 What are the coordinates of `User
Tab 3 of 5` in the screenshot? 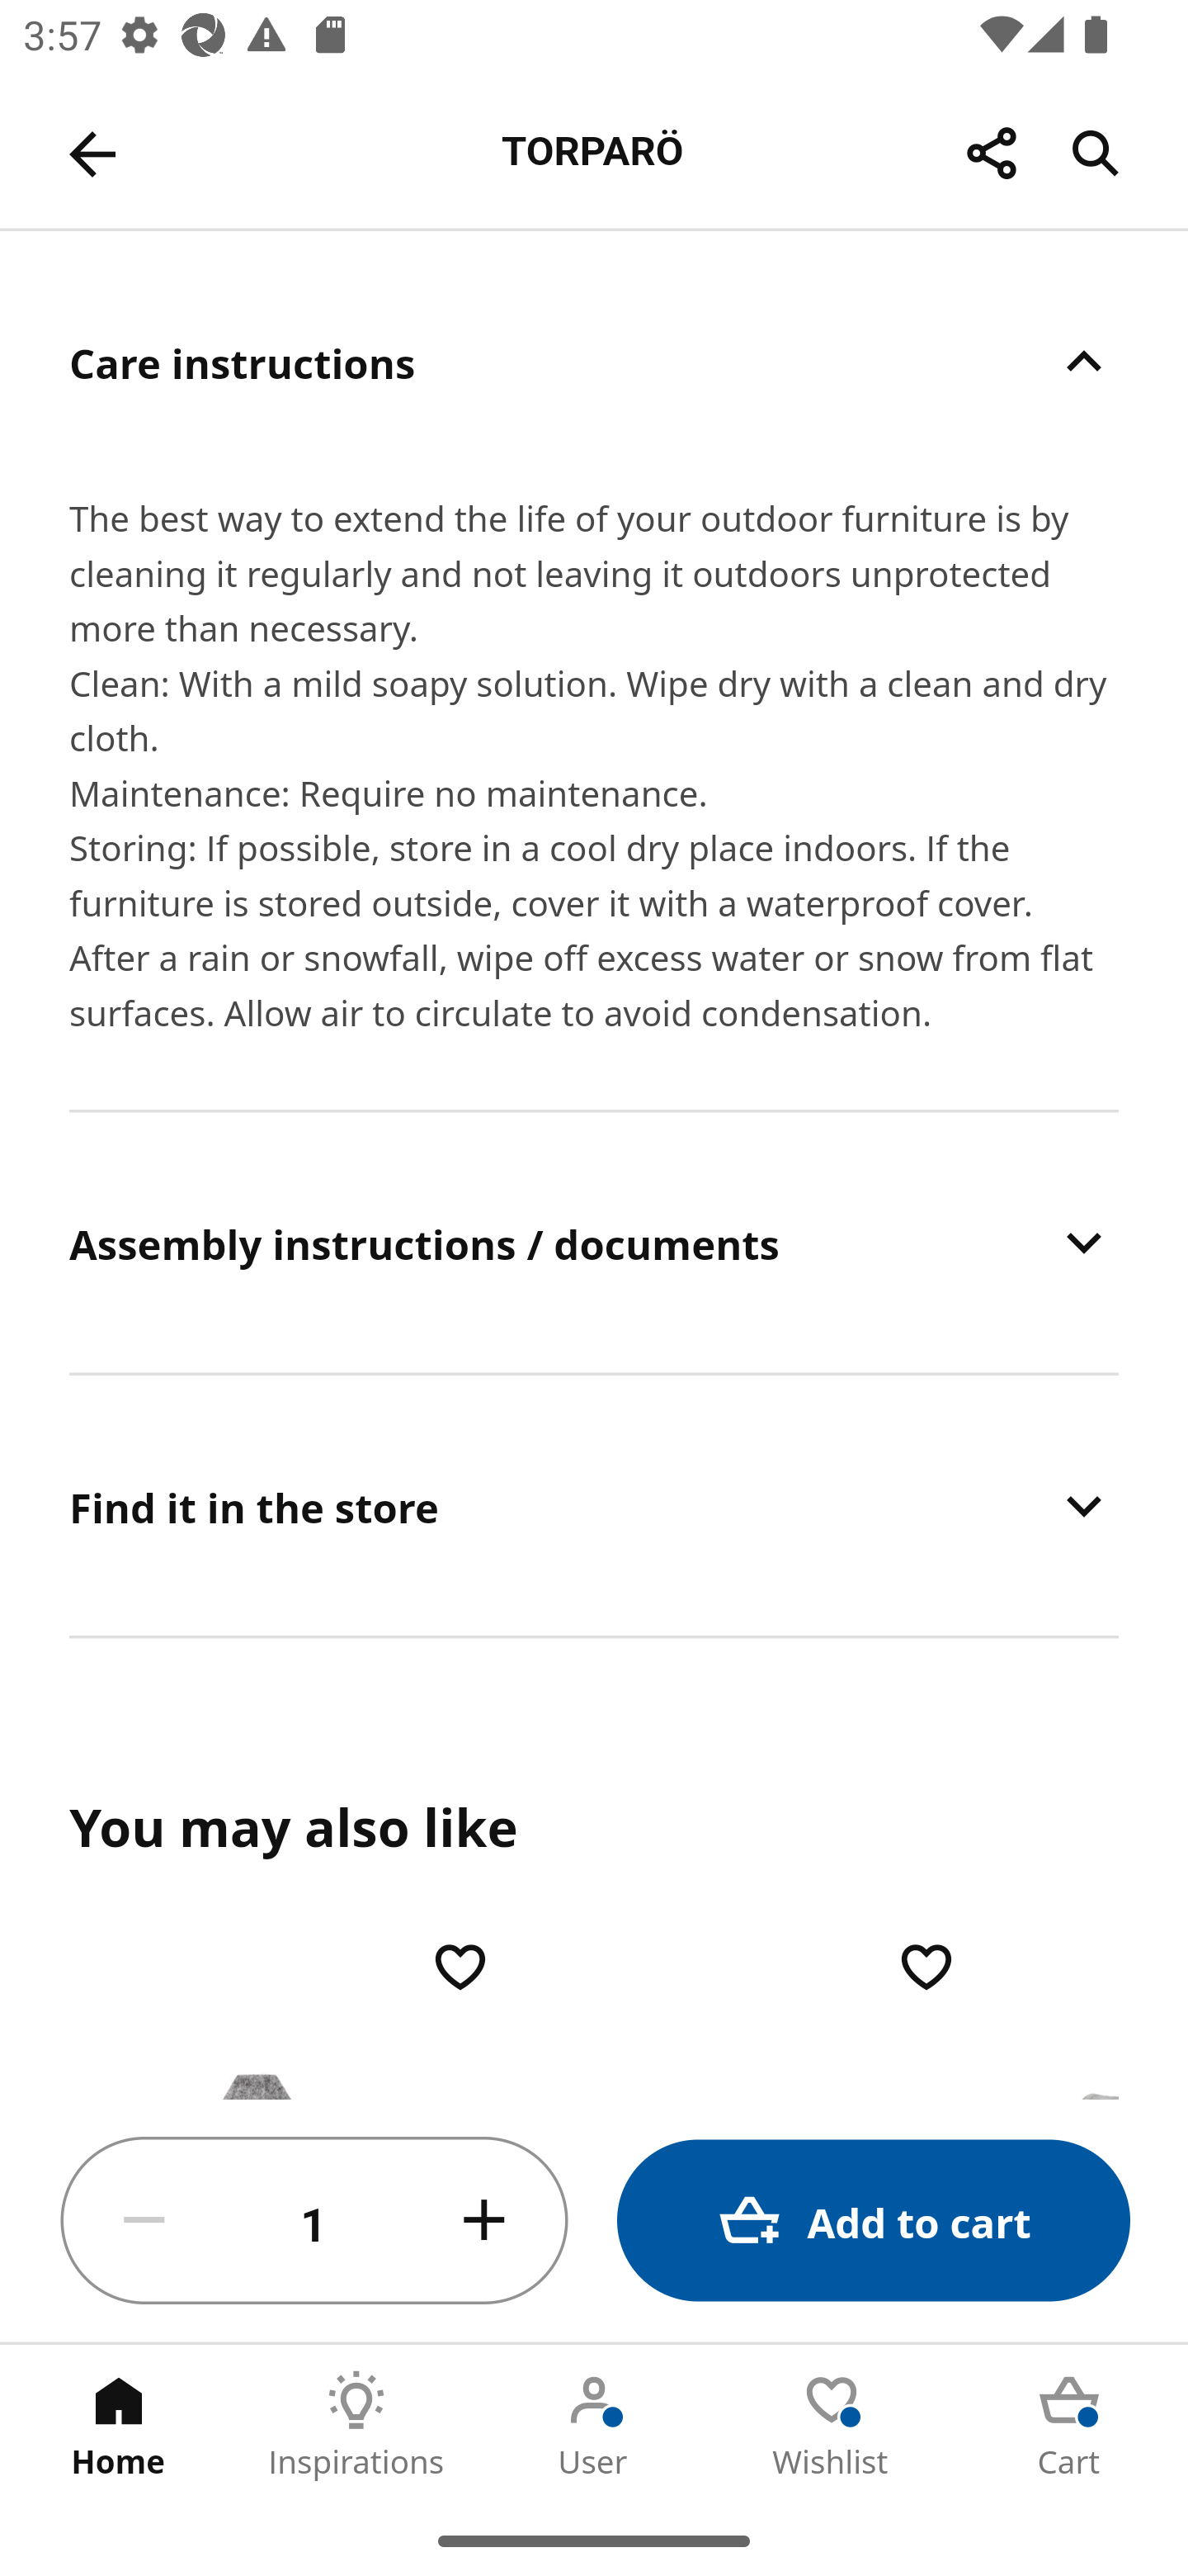 It's located at (594, 2425).